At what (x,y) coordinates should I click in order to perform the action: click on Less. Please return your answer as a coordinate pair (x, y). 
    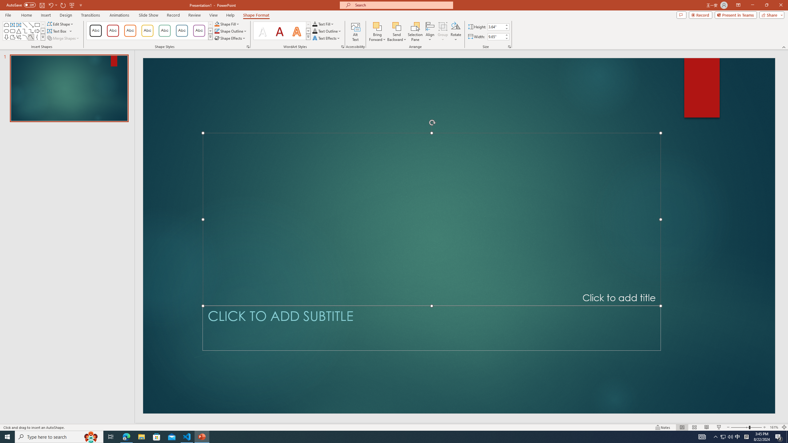
    Looking at the image, I should click on (506, 38).